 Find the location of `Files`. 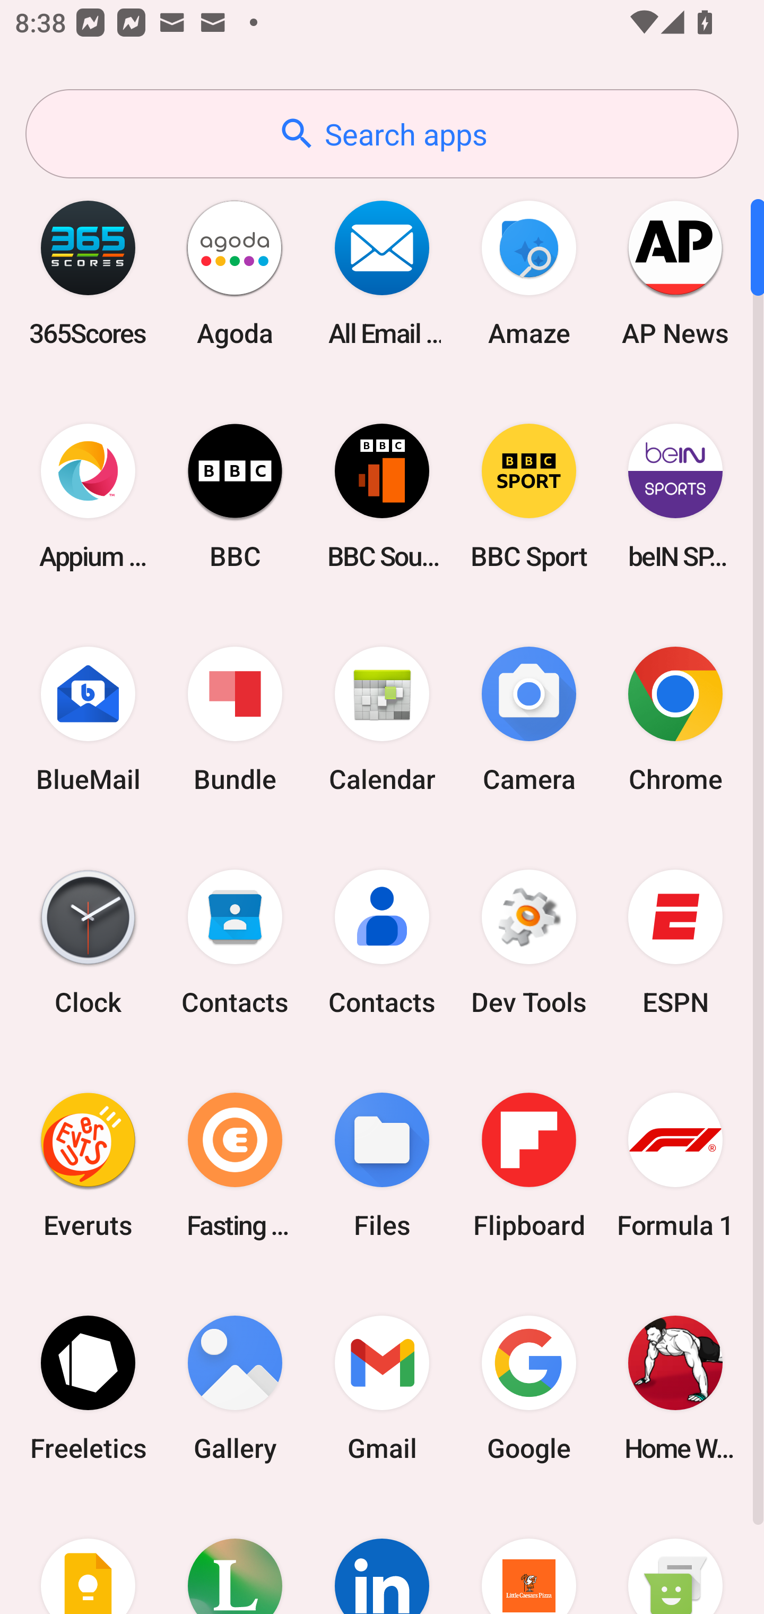

Files is located at coordinates (382, 1165).